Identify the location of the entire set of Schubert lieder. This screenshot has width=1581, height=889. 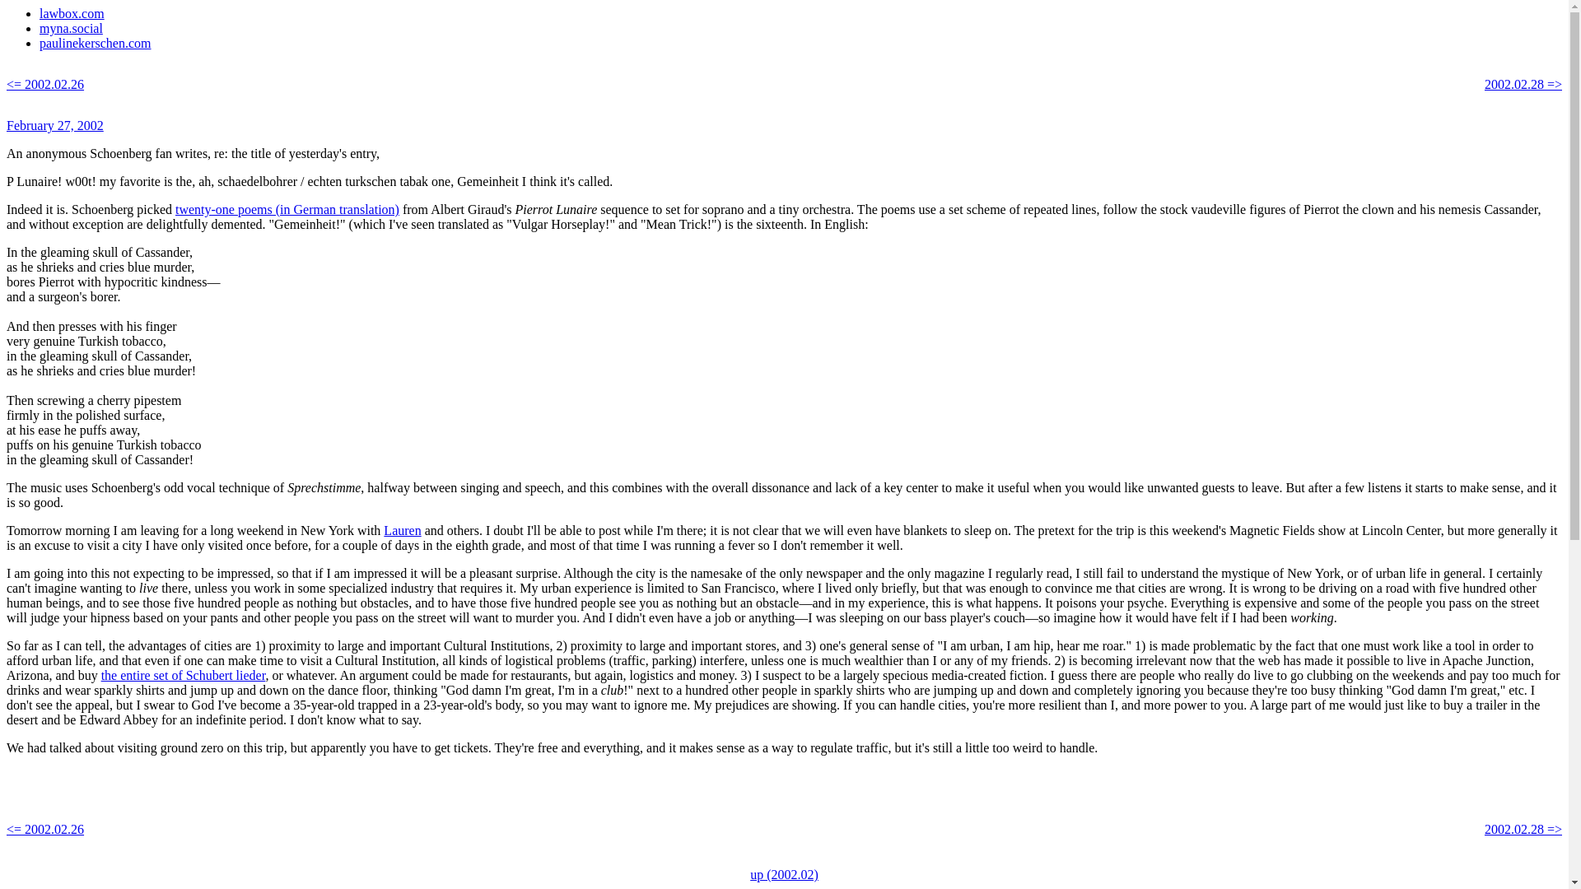
(183, 675).